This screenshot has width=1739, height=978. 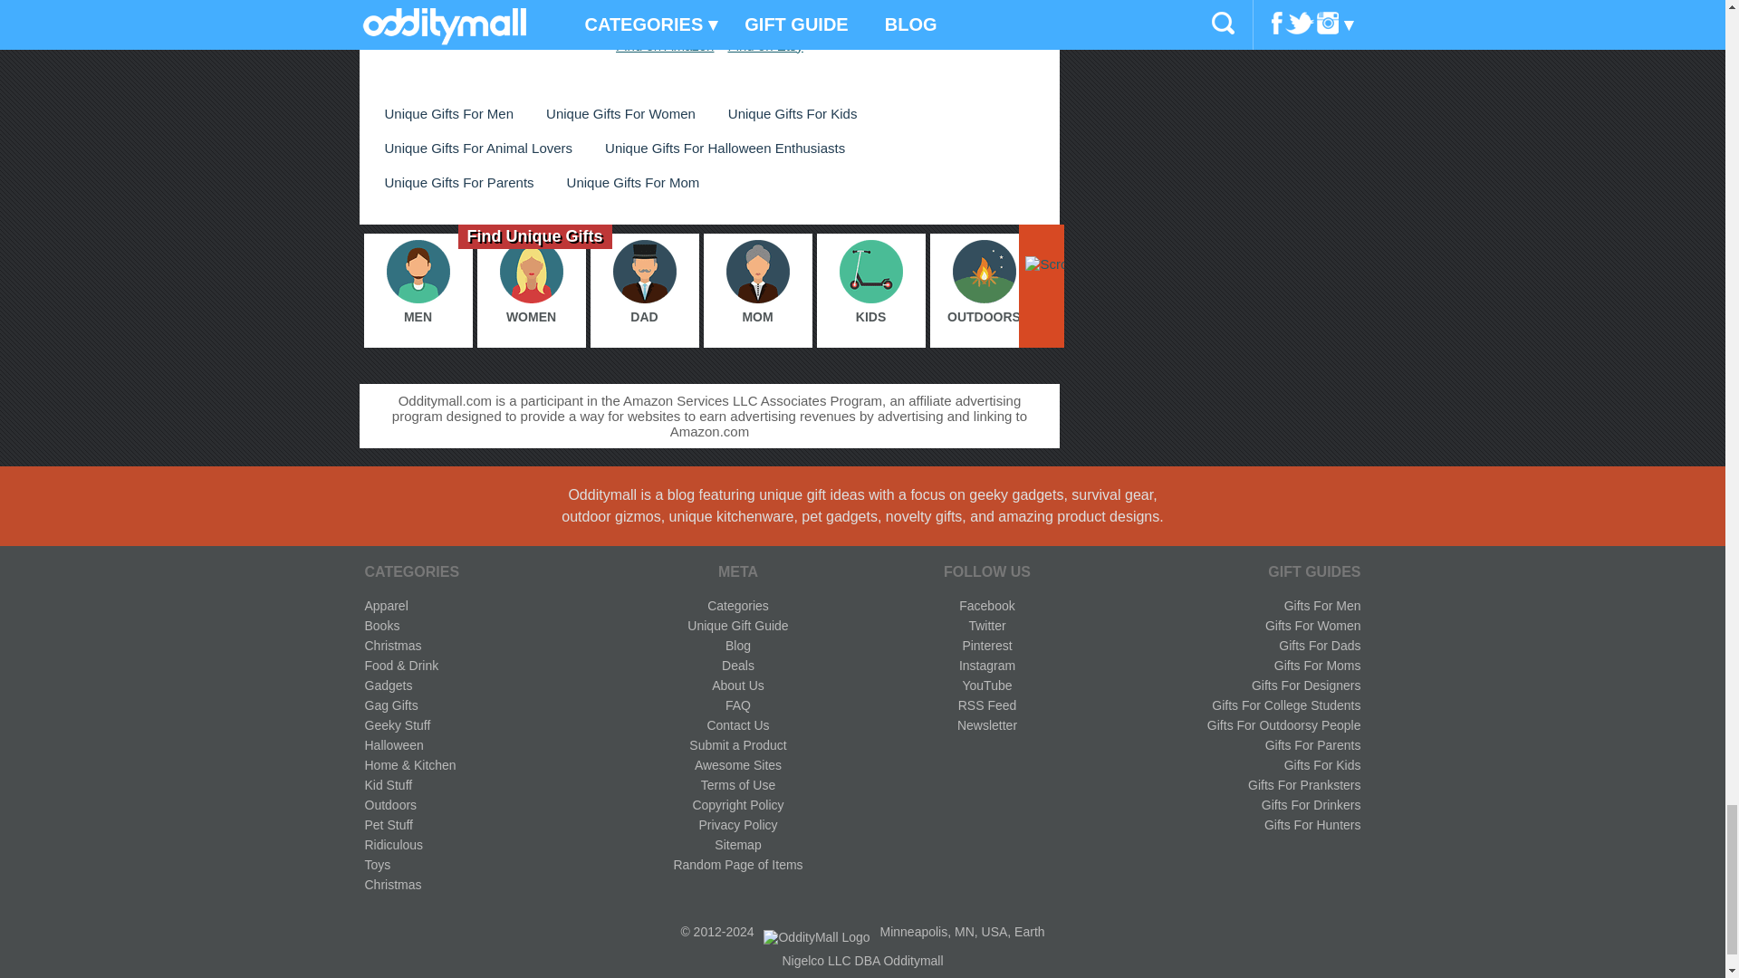 I want to click on Find on Amazon, so click(x=664, y=45).